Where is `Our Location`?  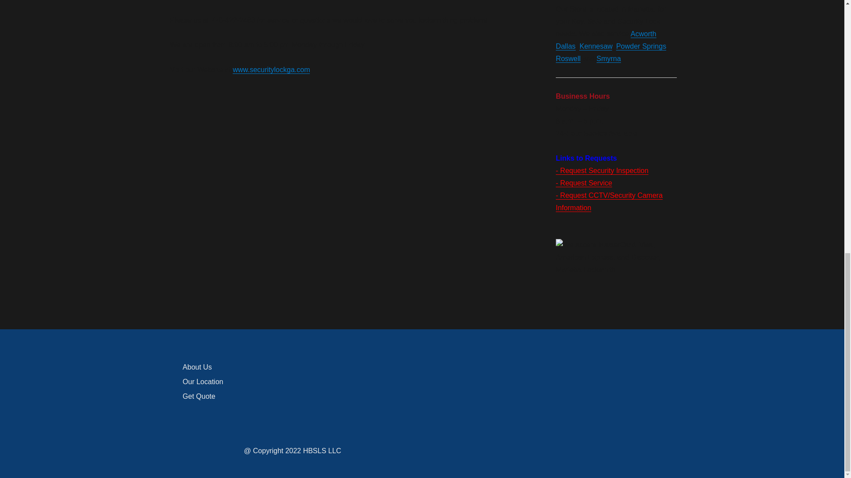 Our Location is located at coordinates (203, 382).